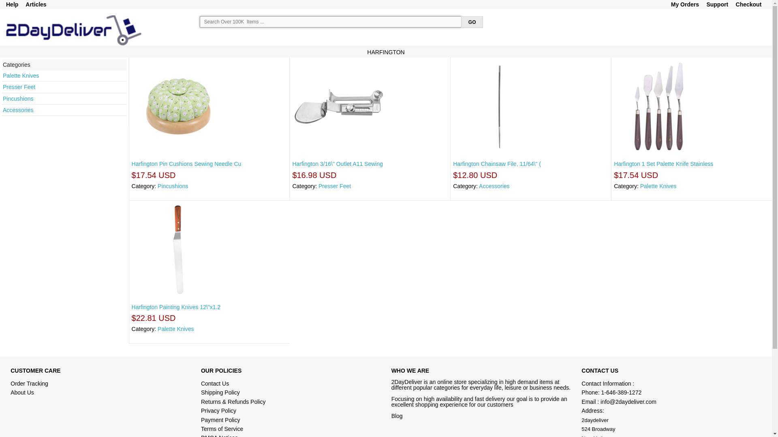 The width and height of the screenshot is (778, 437). What do you see at coordinates (397, 416) in the screenshot?
I see `Blog` at bounding box center [397, 416].